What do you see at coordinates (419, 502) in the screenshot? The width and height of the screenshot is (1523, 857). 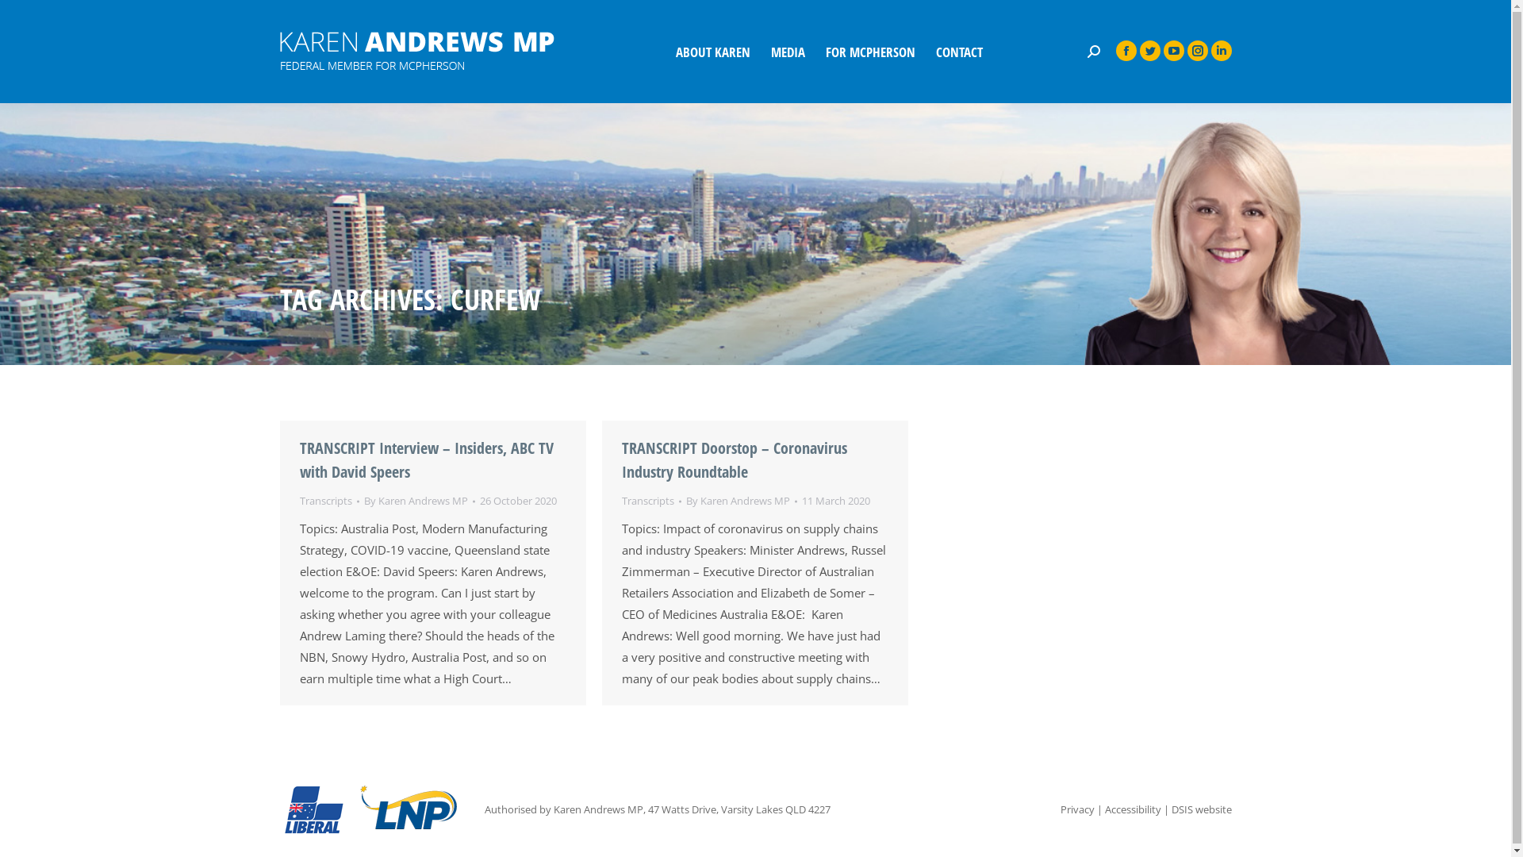 I see `By Karen Andrews MP` at bounding box center [419, 502].